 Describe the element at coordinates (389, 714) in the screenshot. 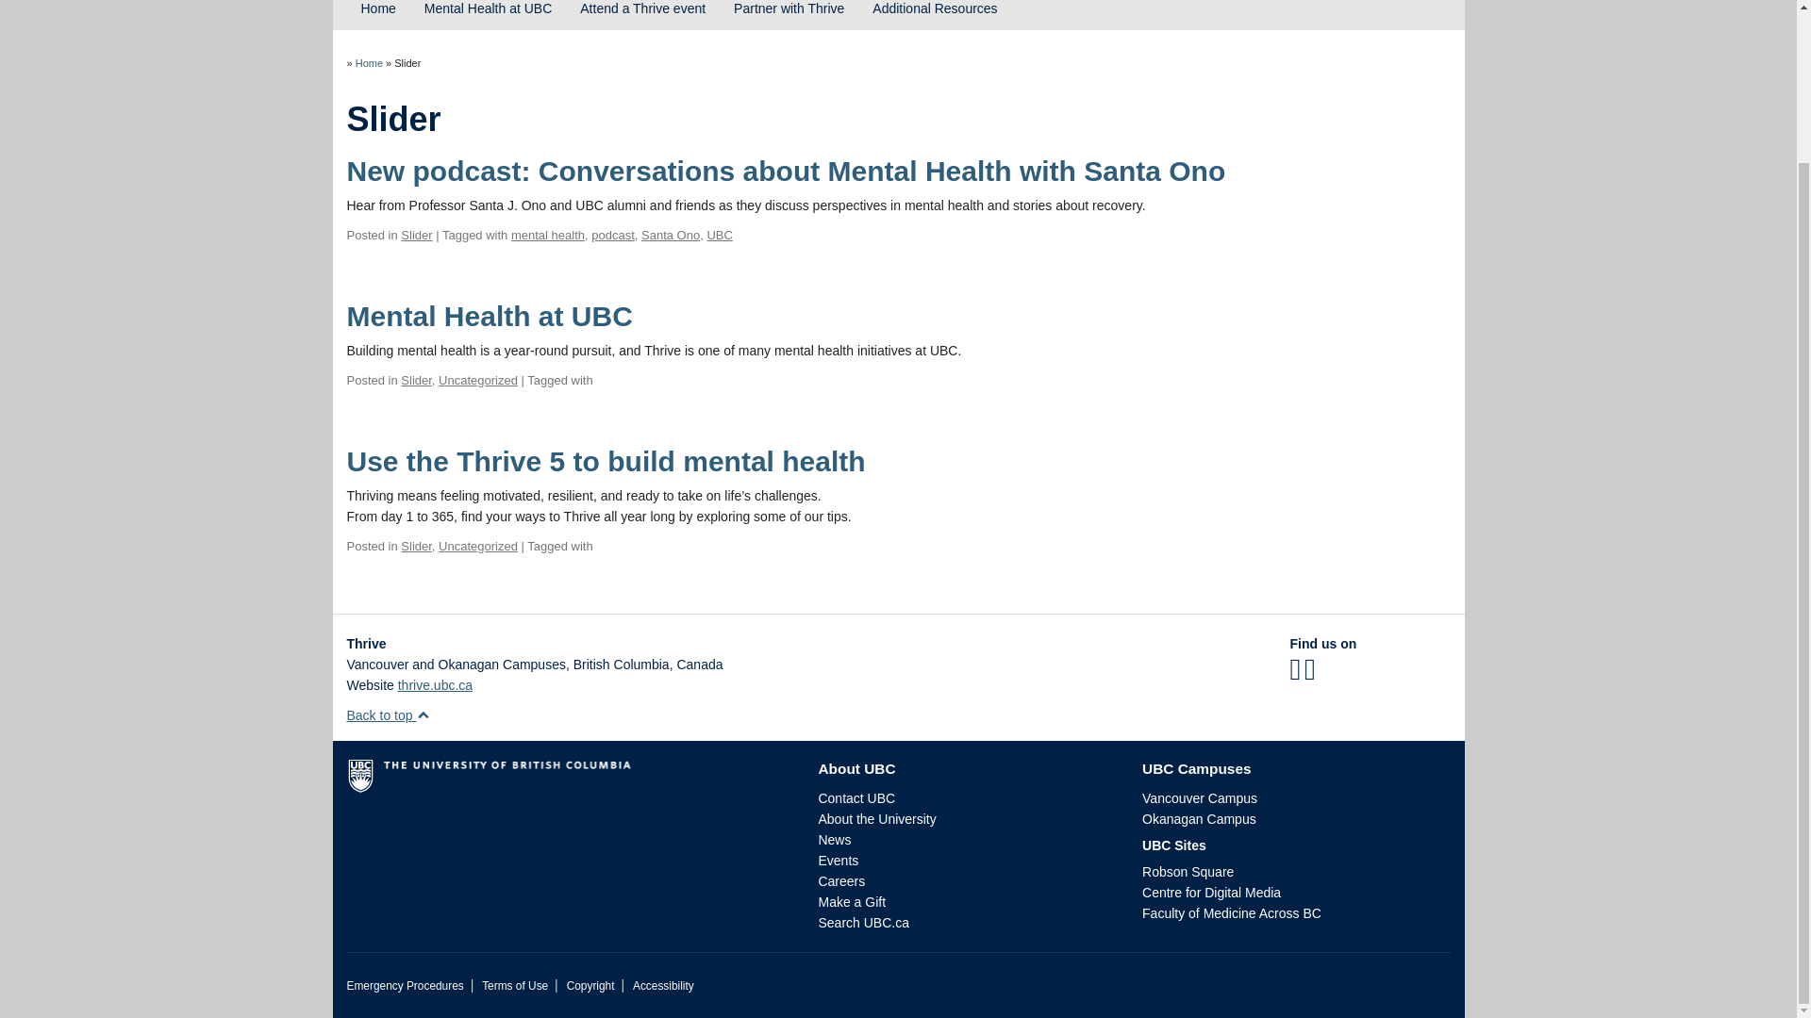

I see `Back to top` at that location.